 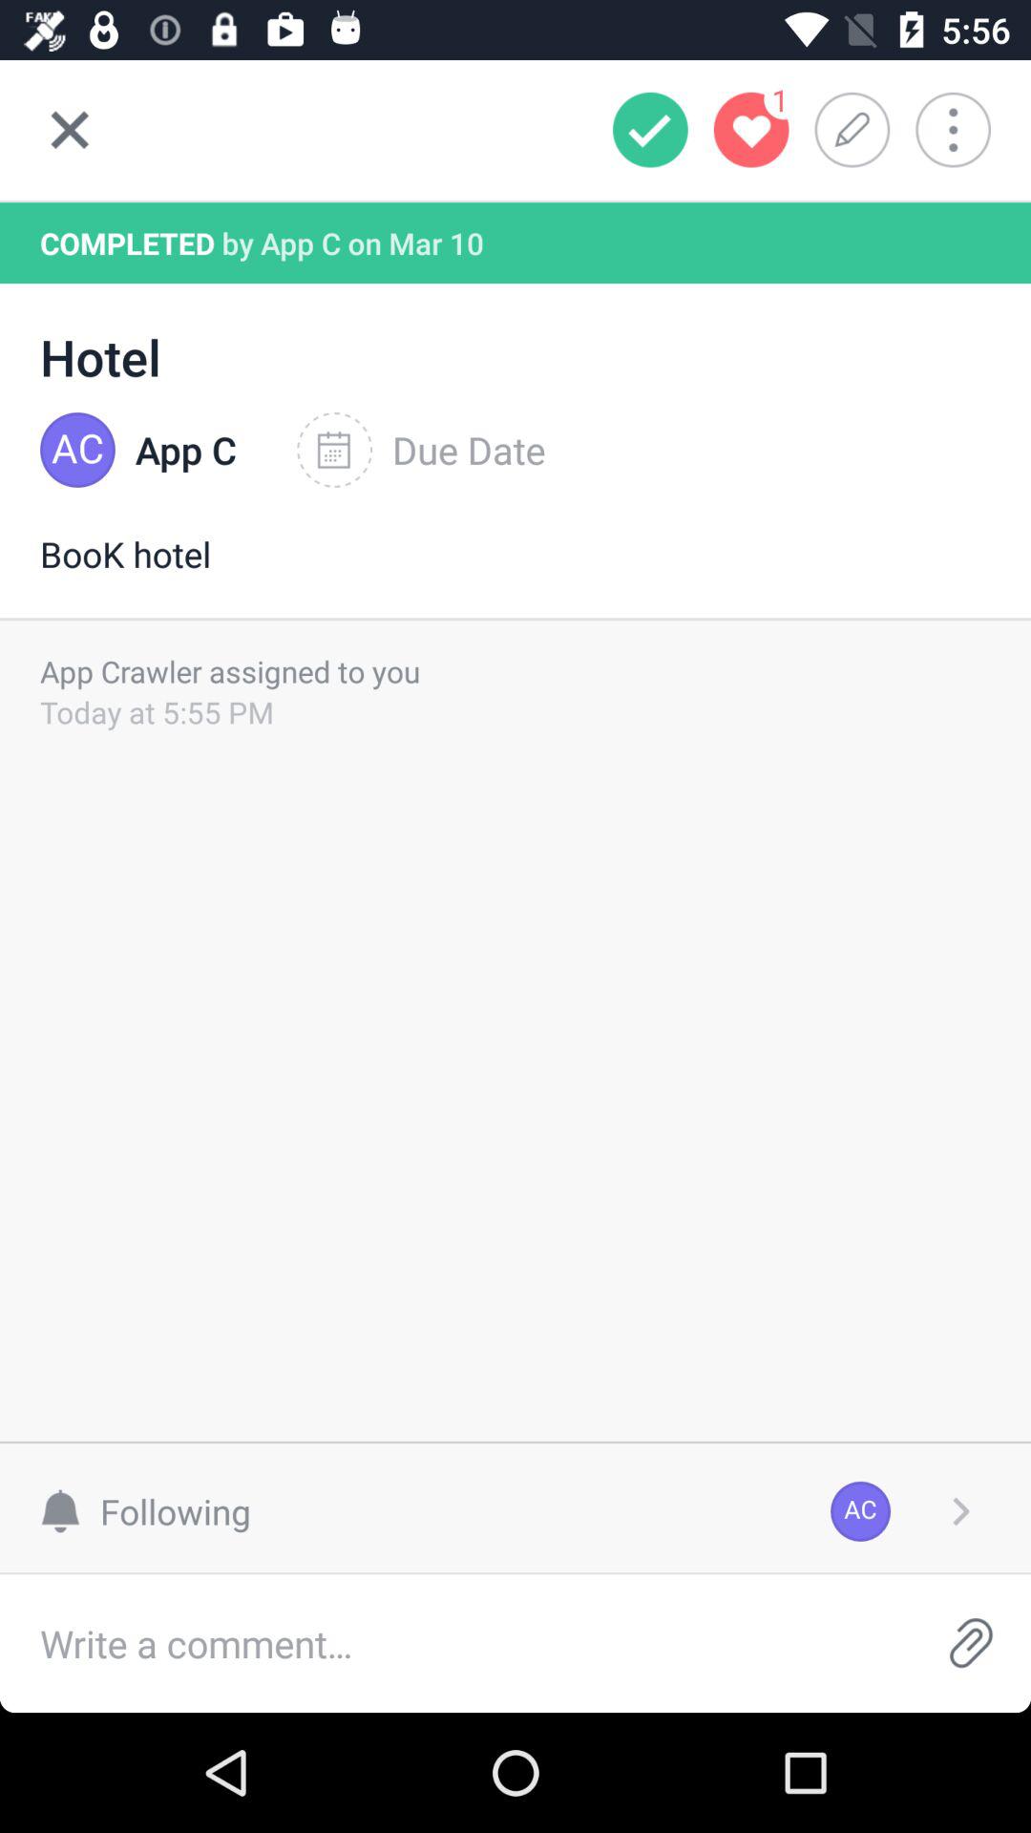 I want to click on edit to-do, so click(x=858, y=130).